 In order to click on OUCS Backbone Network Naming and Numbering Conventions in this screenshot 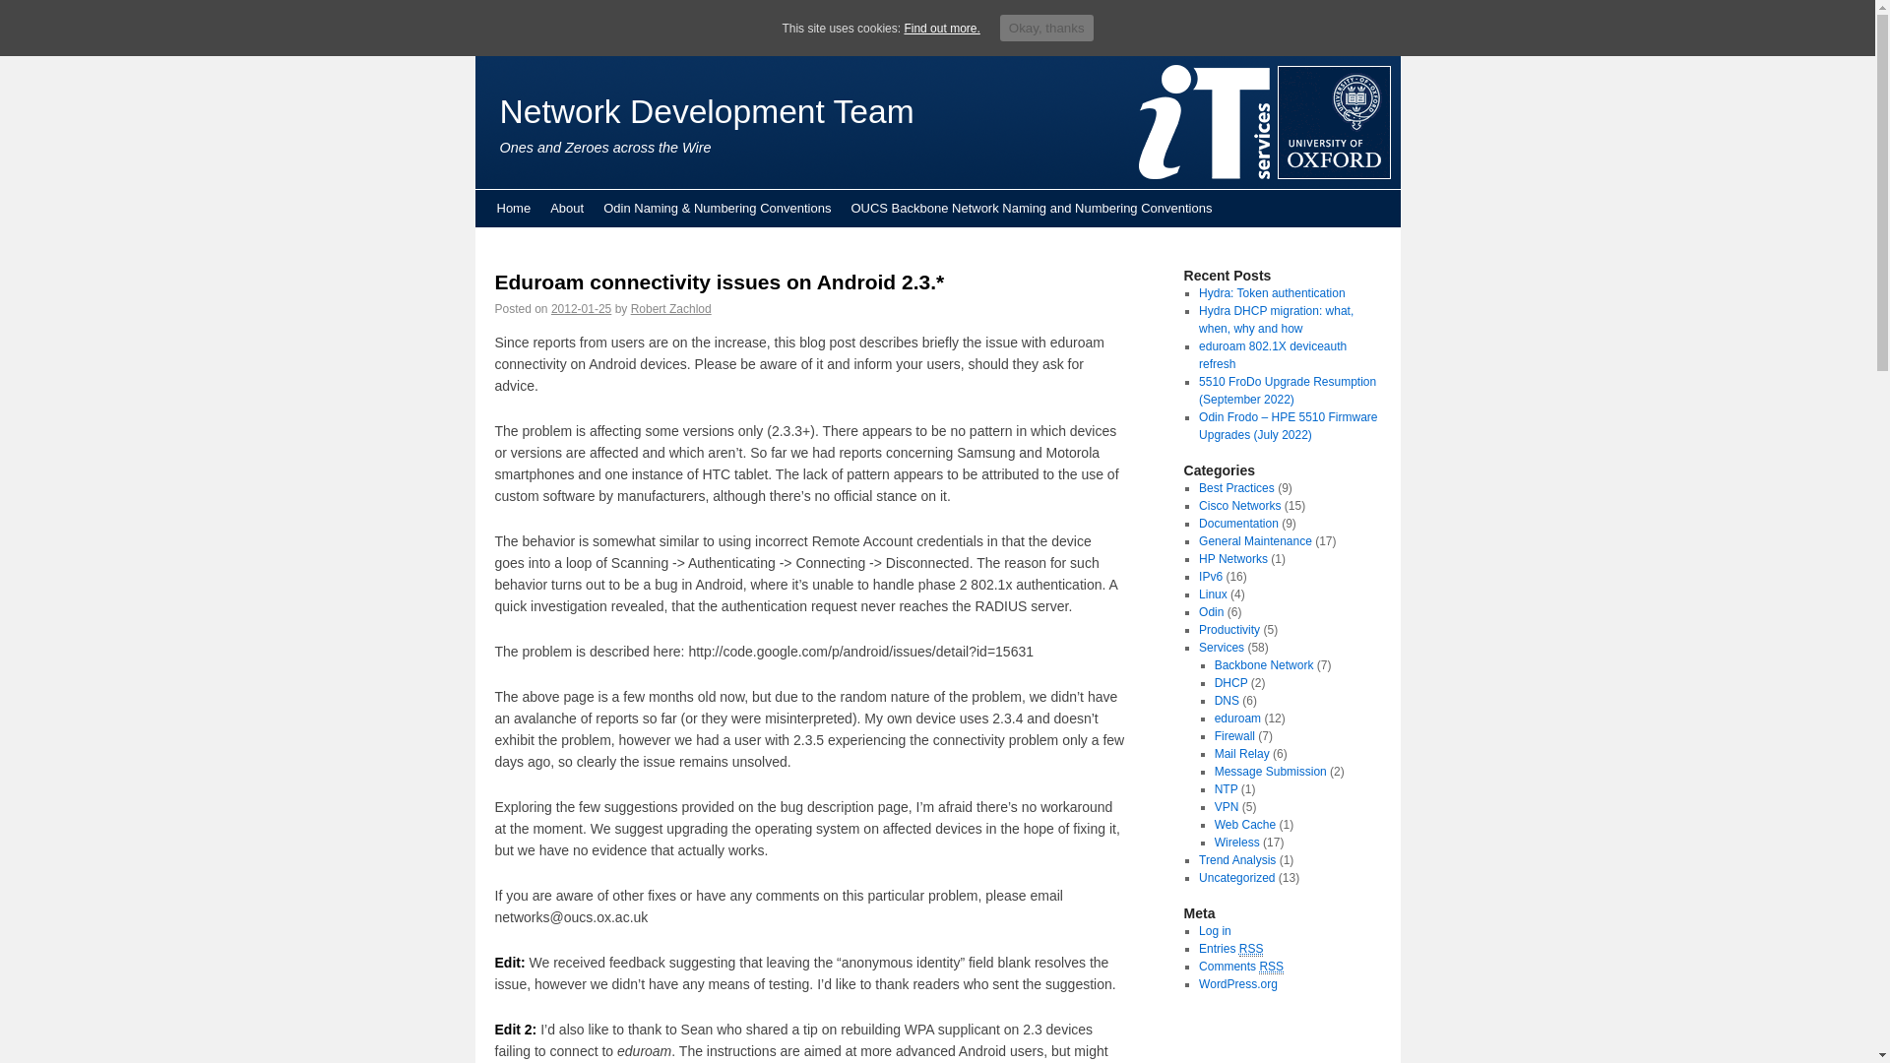, I will do `click(1031, 209)`.